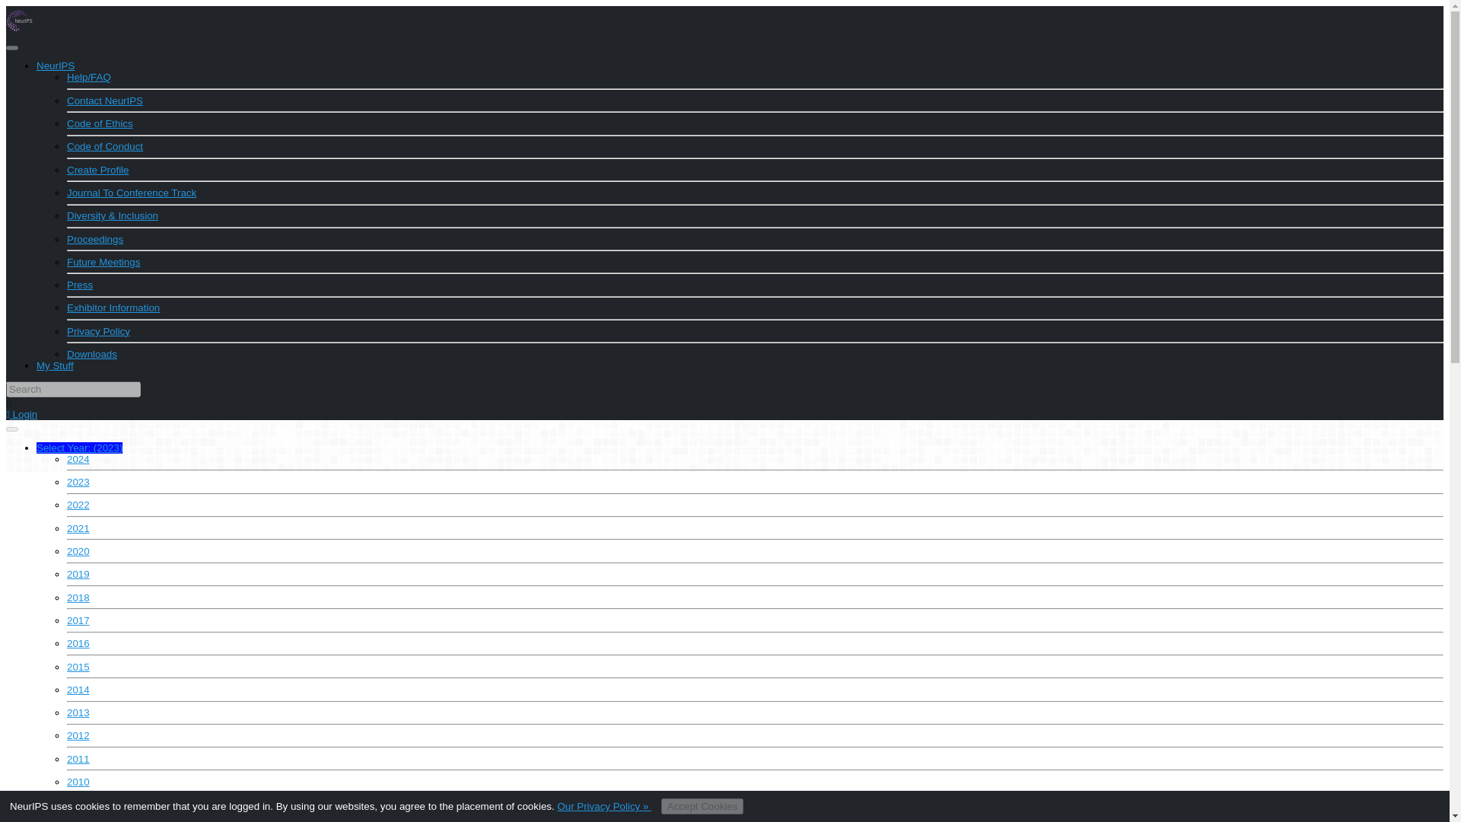 This screenshot has height=822, width=1461. What do you see at coordinates (131, 193) in the screenshot?
I see `Journal To Conference Track` at bounding box center [131, 193].